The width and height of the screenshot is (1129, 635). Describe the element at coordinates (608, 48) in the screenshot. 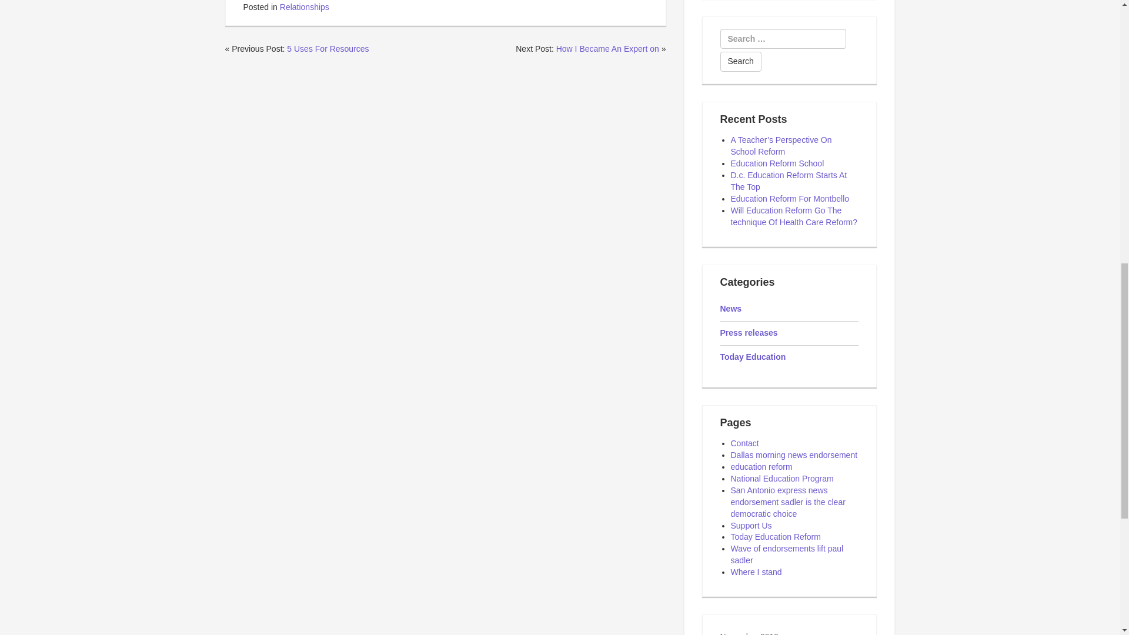

I see `How I Became An Expert on` at that location.